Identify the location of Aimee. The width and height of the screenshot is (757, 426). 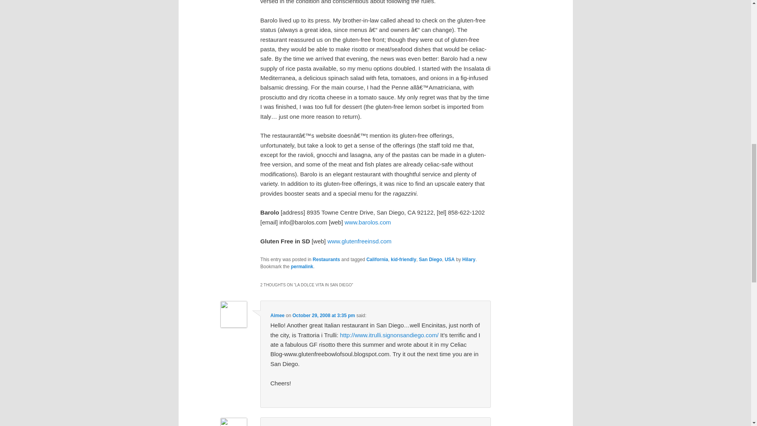
(277, 315).